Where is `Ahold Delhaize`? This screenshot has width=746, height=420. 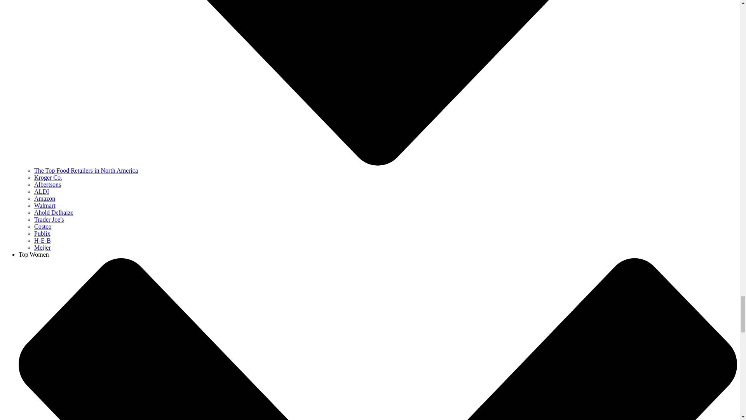 Ahold Delhaize is located at coordinates (54, 212).